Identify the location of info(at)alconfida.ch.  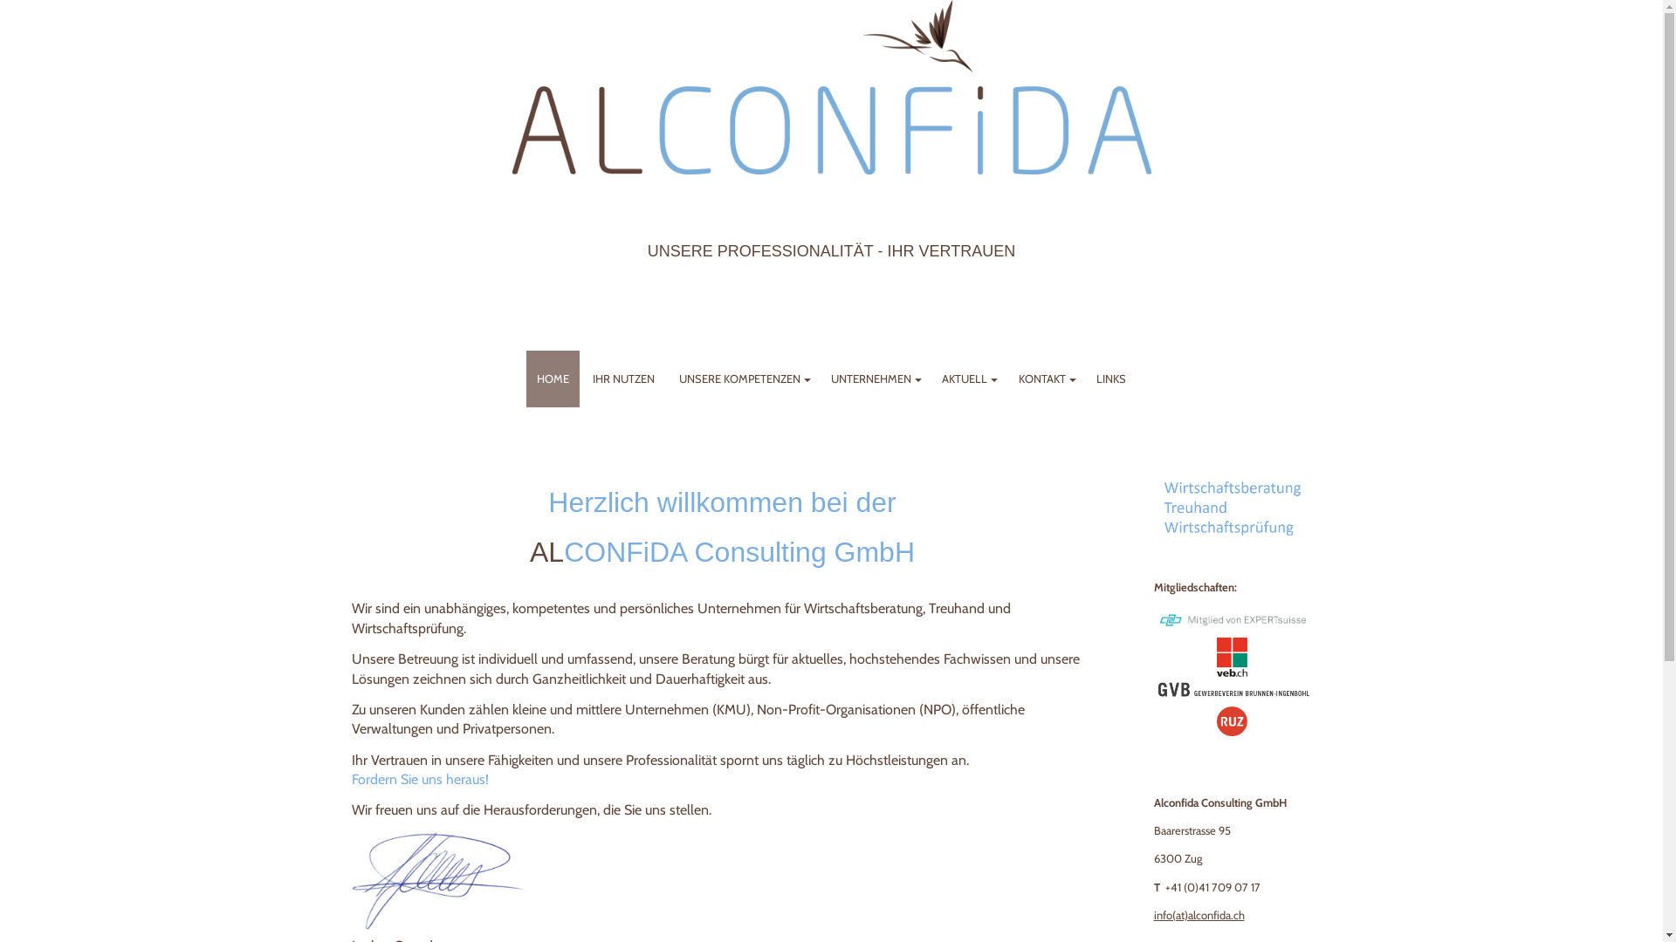
(1199, 915).